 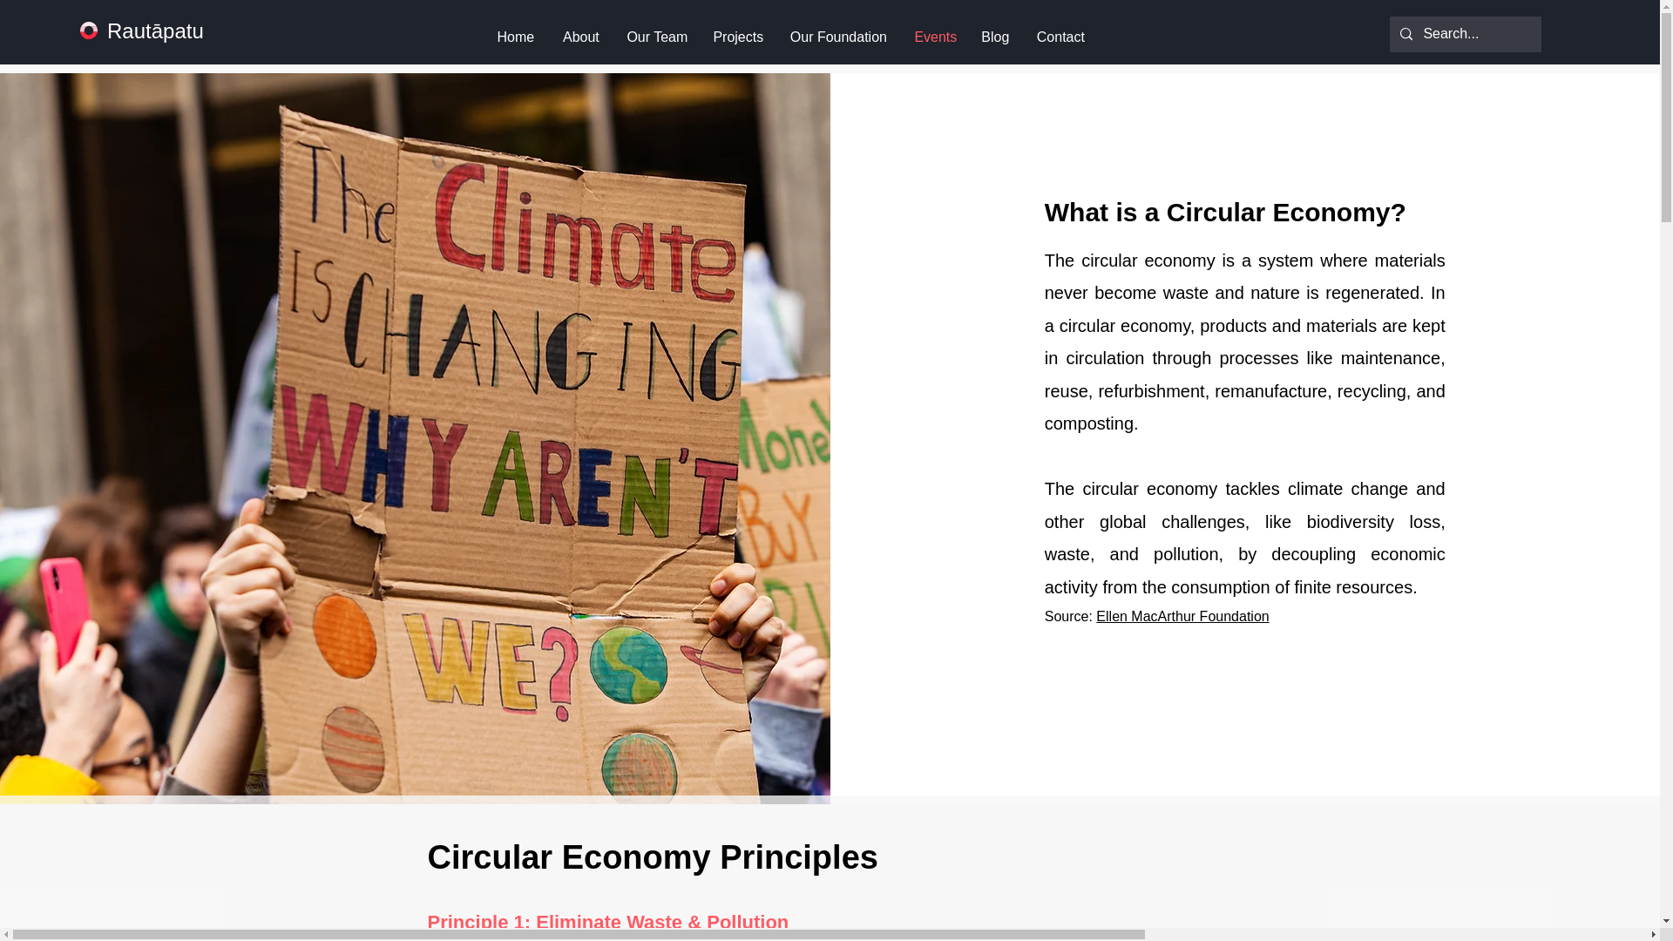 What do you see at coordinates (580, 37) in the screenshot?
I see `About` at bounding box center [580, 37].